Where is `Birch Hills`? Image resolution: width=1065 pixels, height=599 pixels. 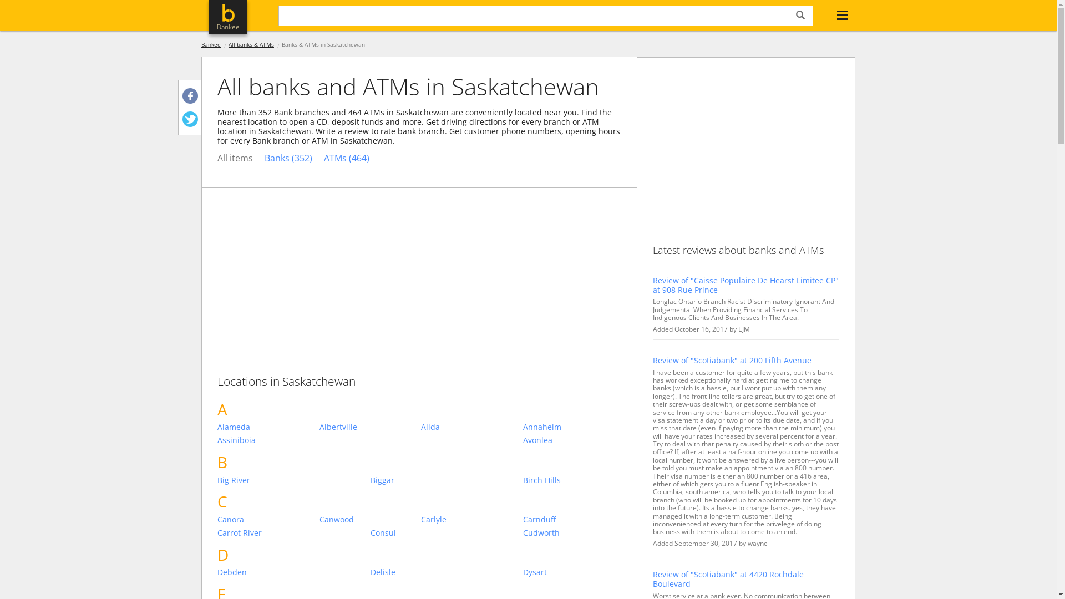
Birch Hills is located at coordinates (572, 480).